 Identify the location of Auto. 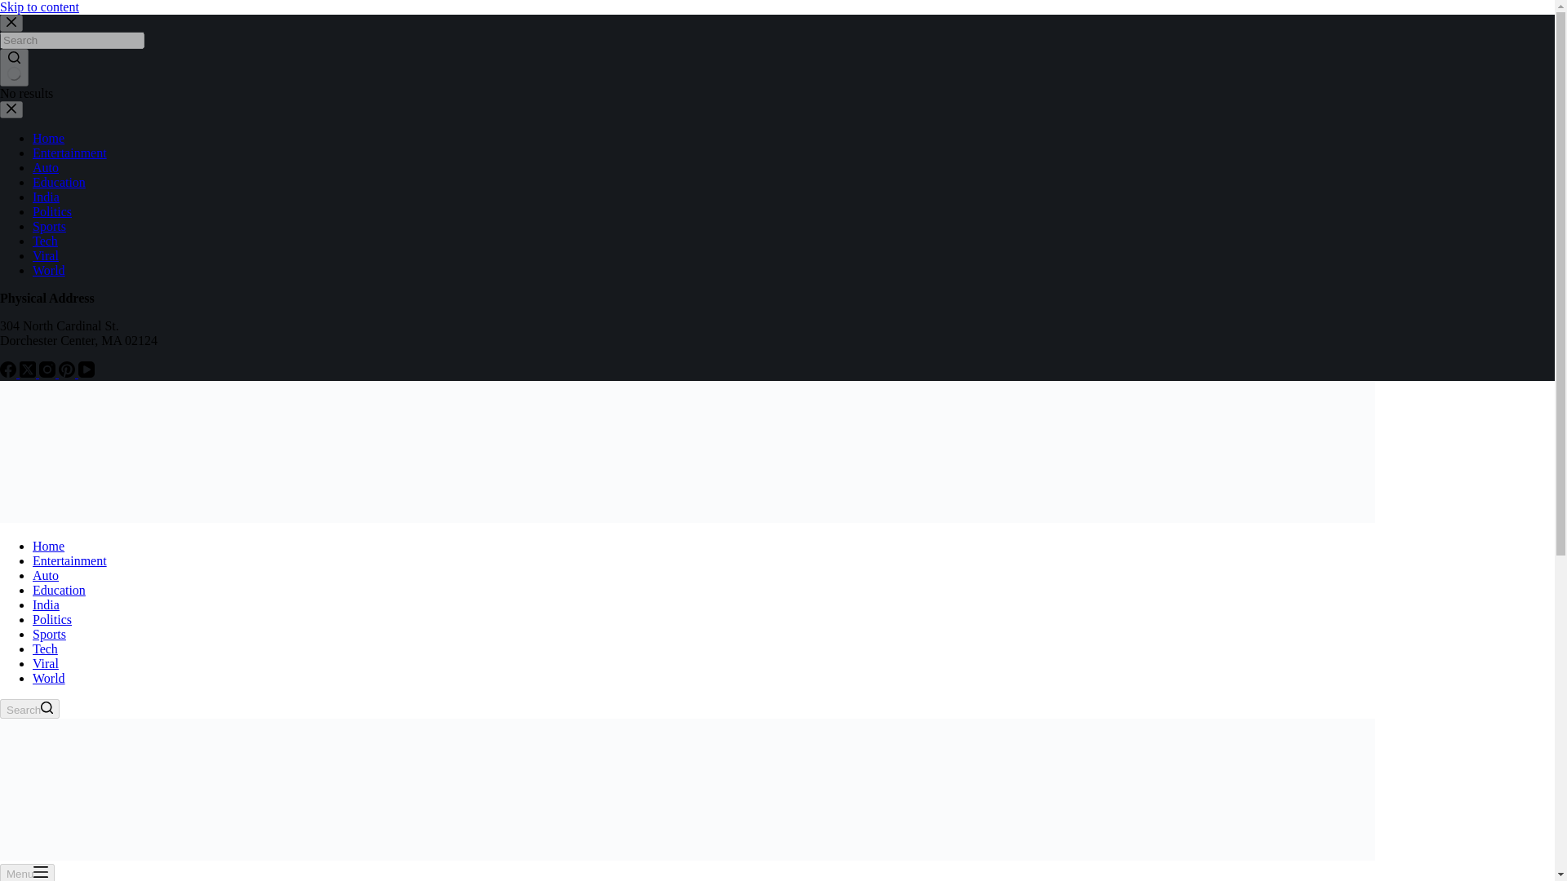
(46, 574).